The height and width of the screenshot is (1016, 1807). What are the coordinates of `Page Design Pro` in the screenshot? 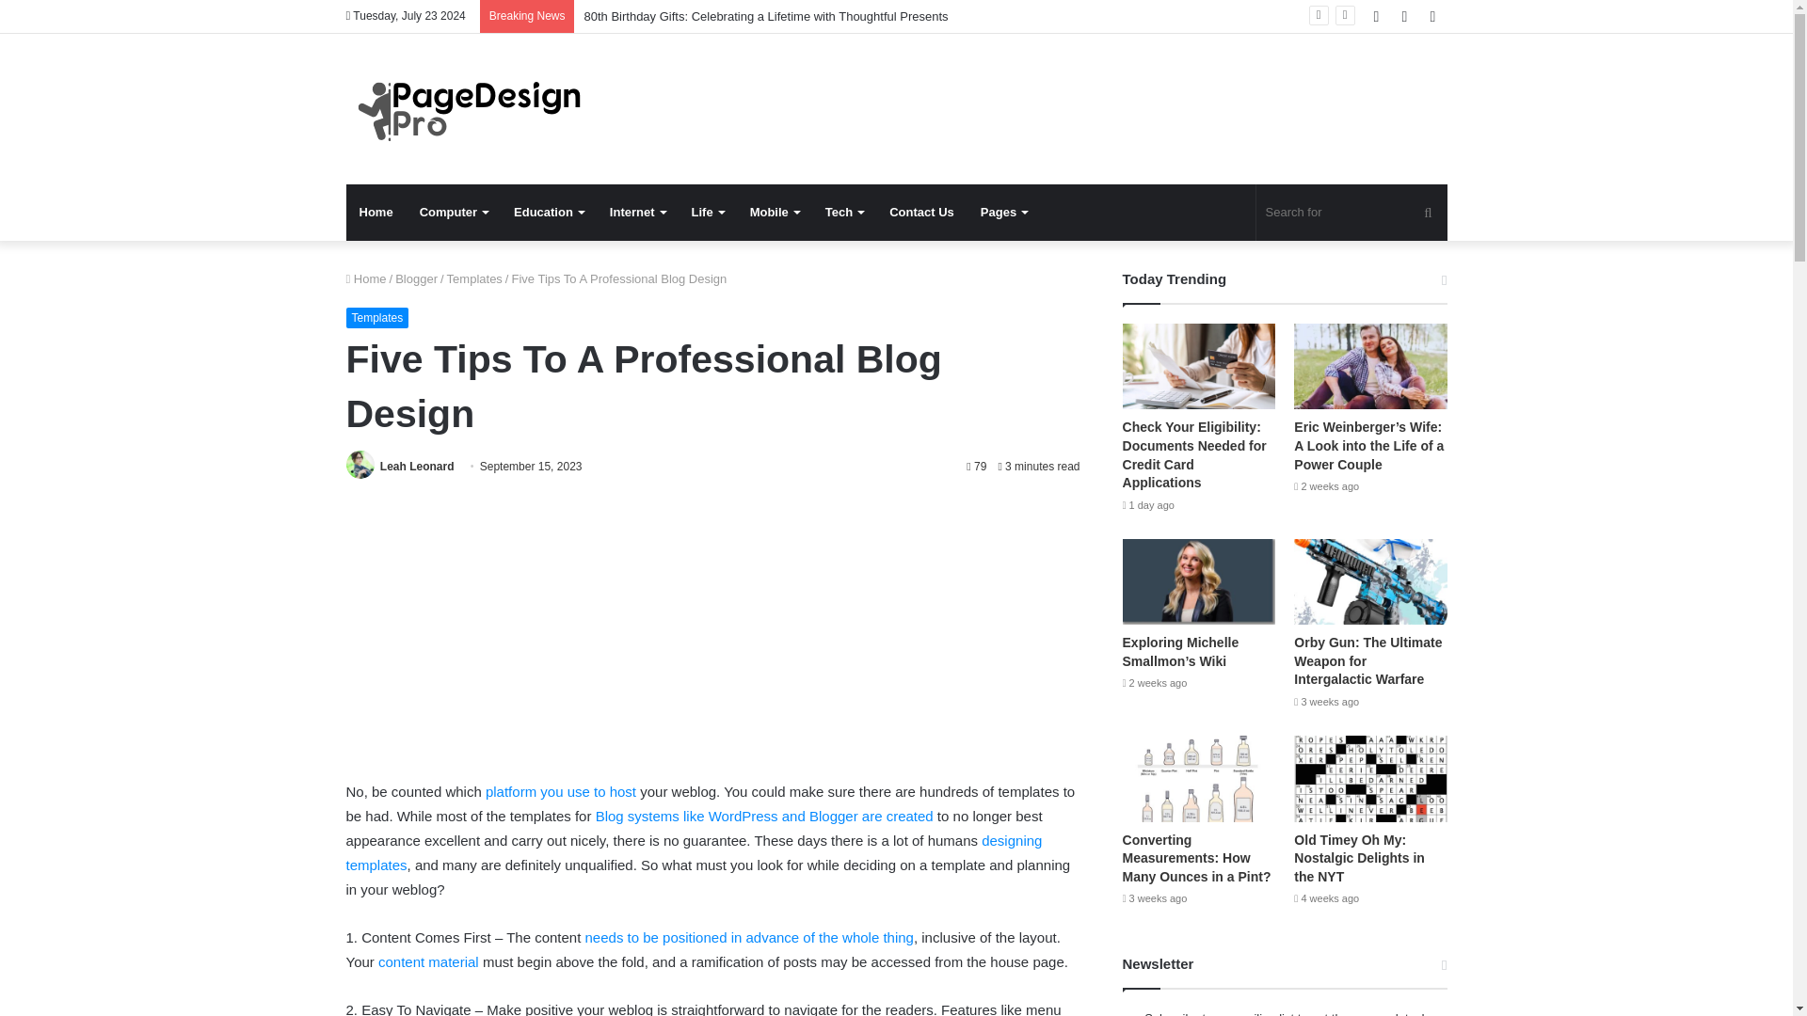 It's located at (478, 108).